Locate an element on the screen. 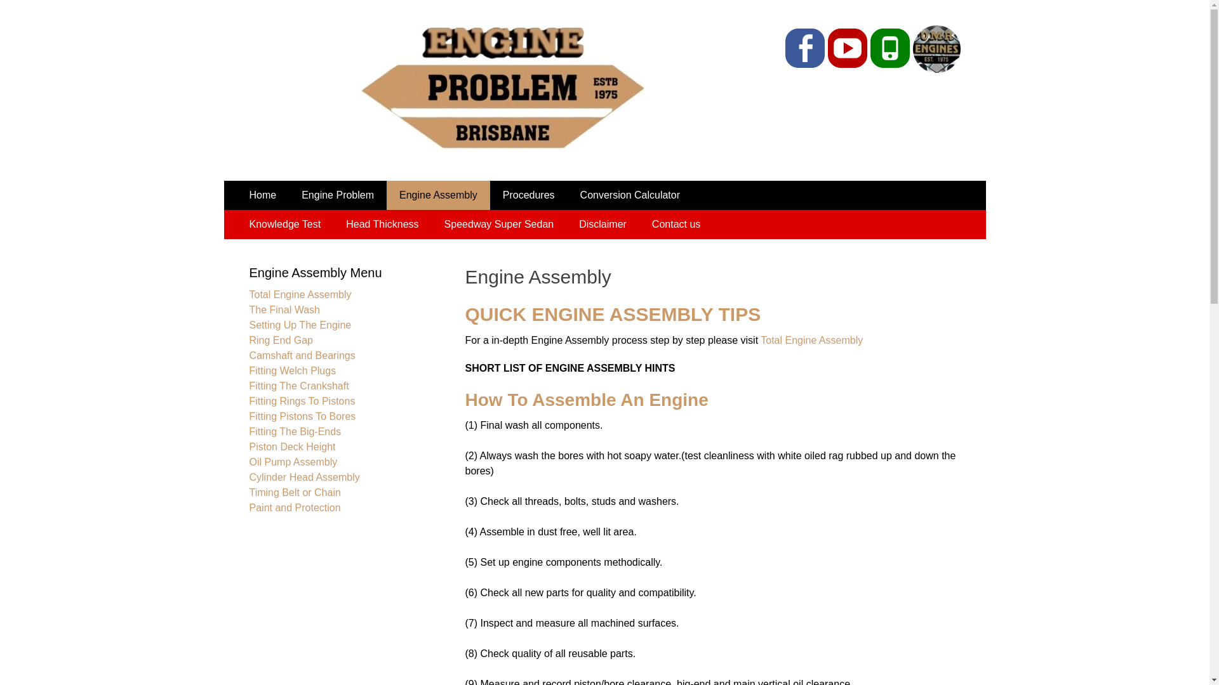  Camshaft and Bearings is located at coordinates (302, 355).